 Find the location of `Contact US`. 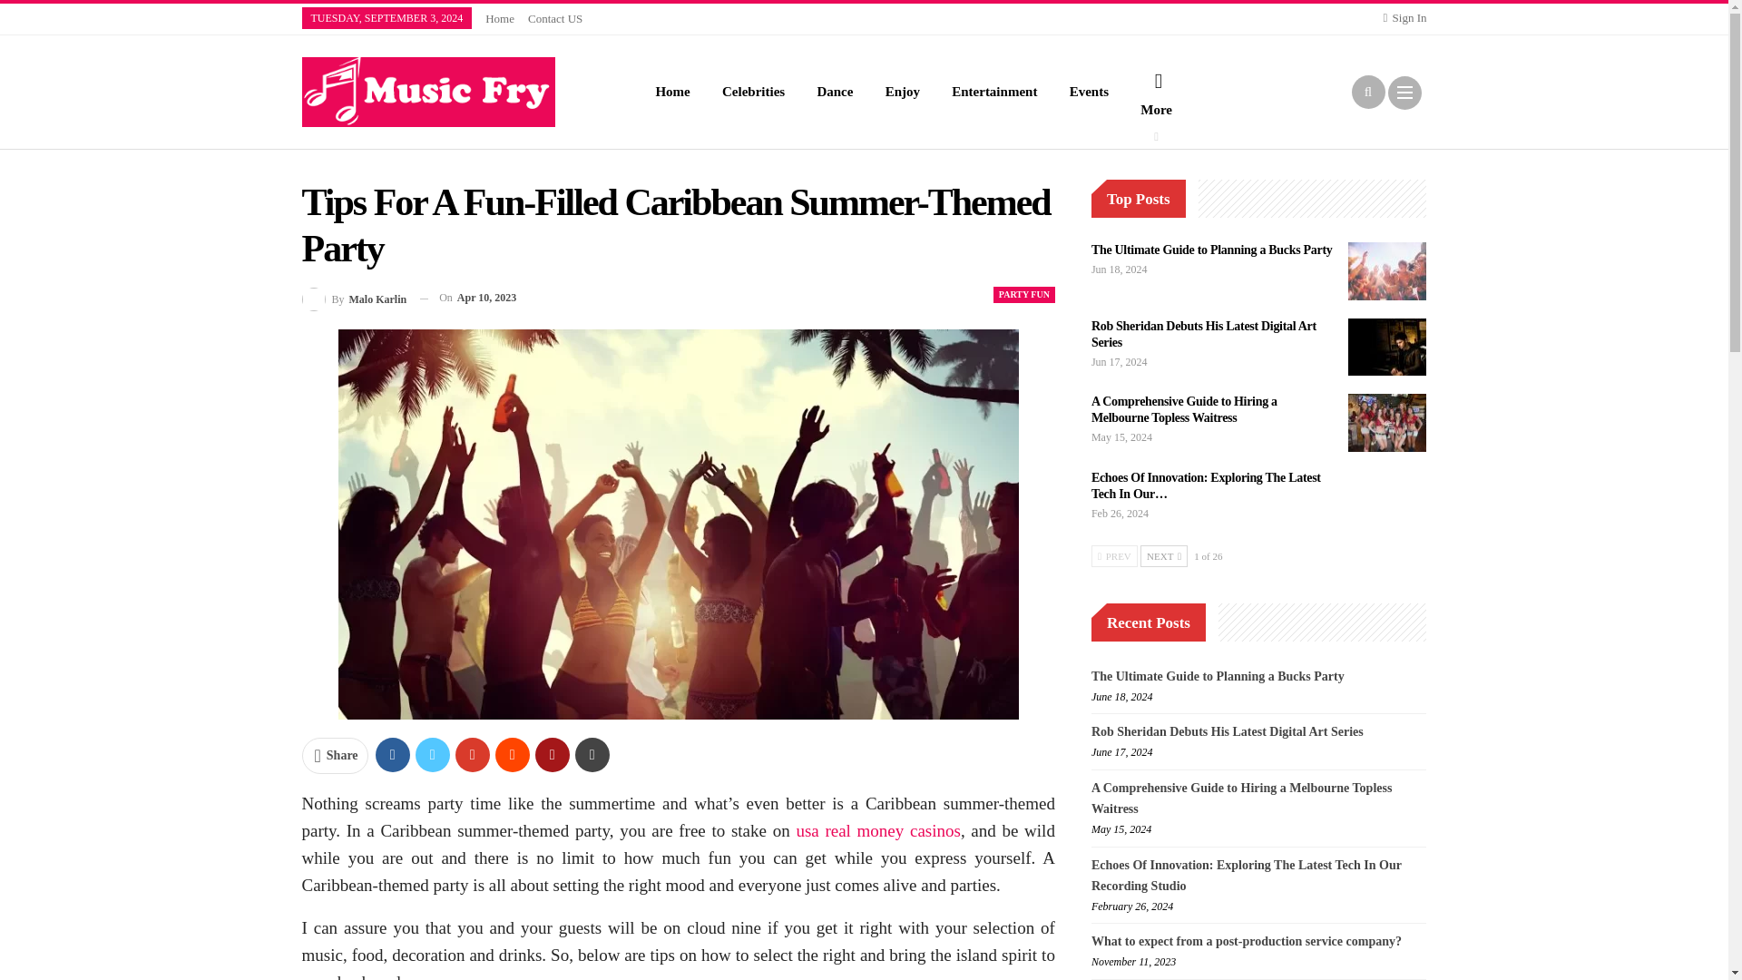

Contact US is located at coordinates (554, 18).